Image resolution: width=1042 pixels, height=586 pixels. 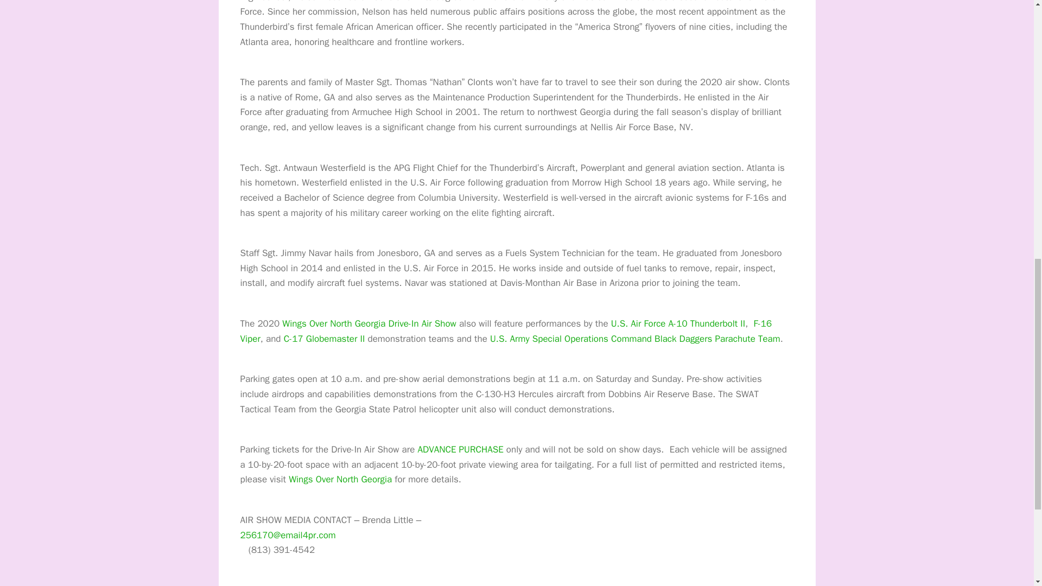 I want to click on C-17 Globemaster II, so click(x=325, y=339).